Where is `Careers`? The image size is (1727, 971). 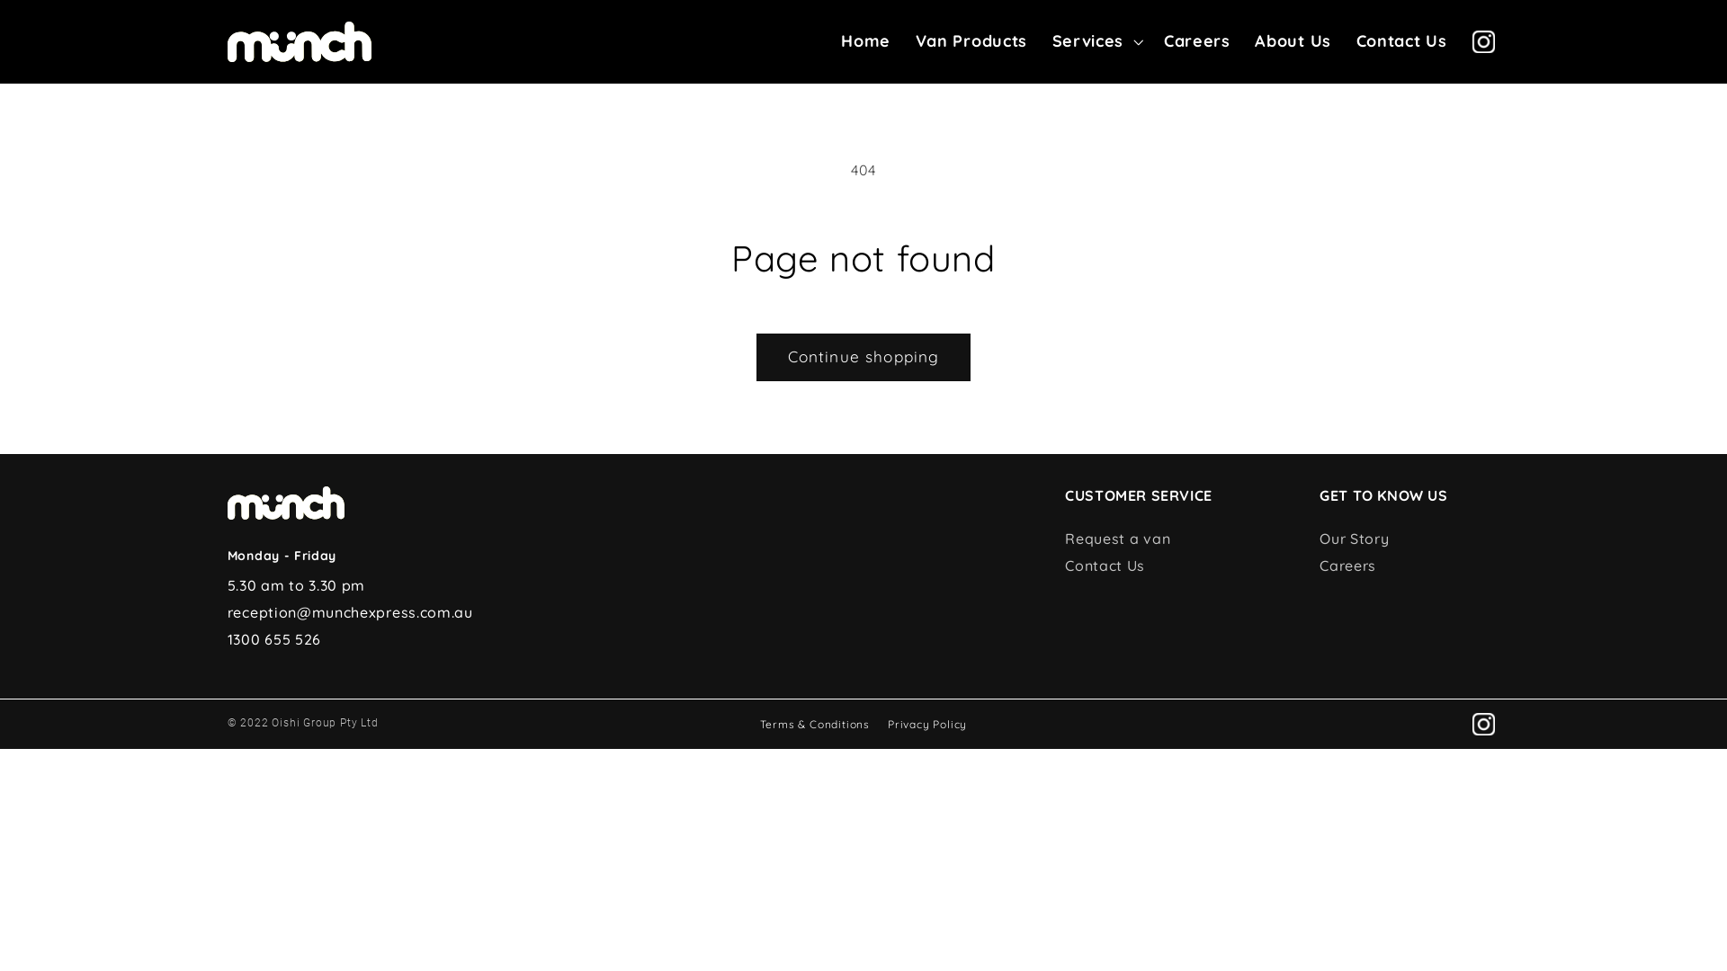
Careers is located at coordinates (1196, 41).